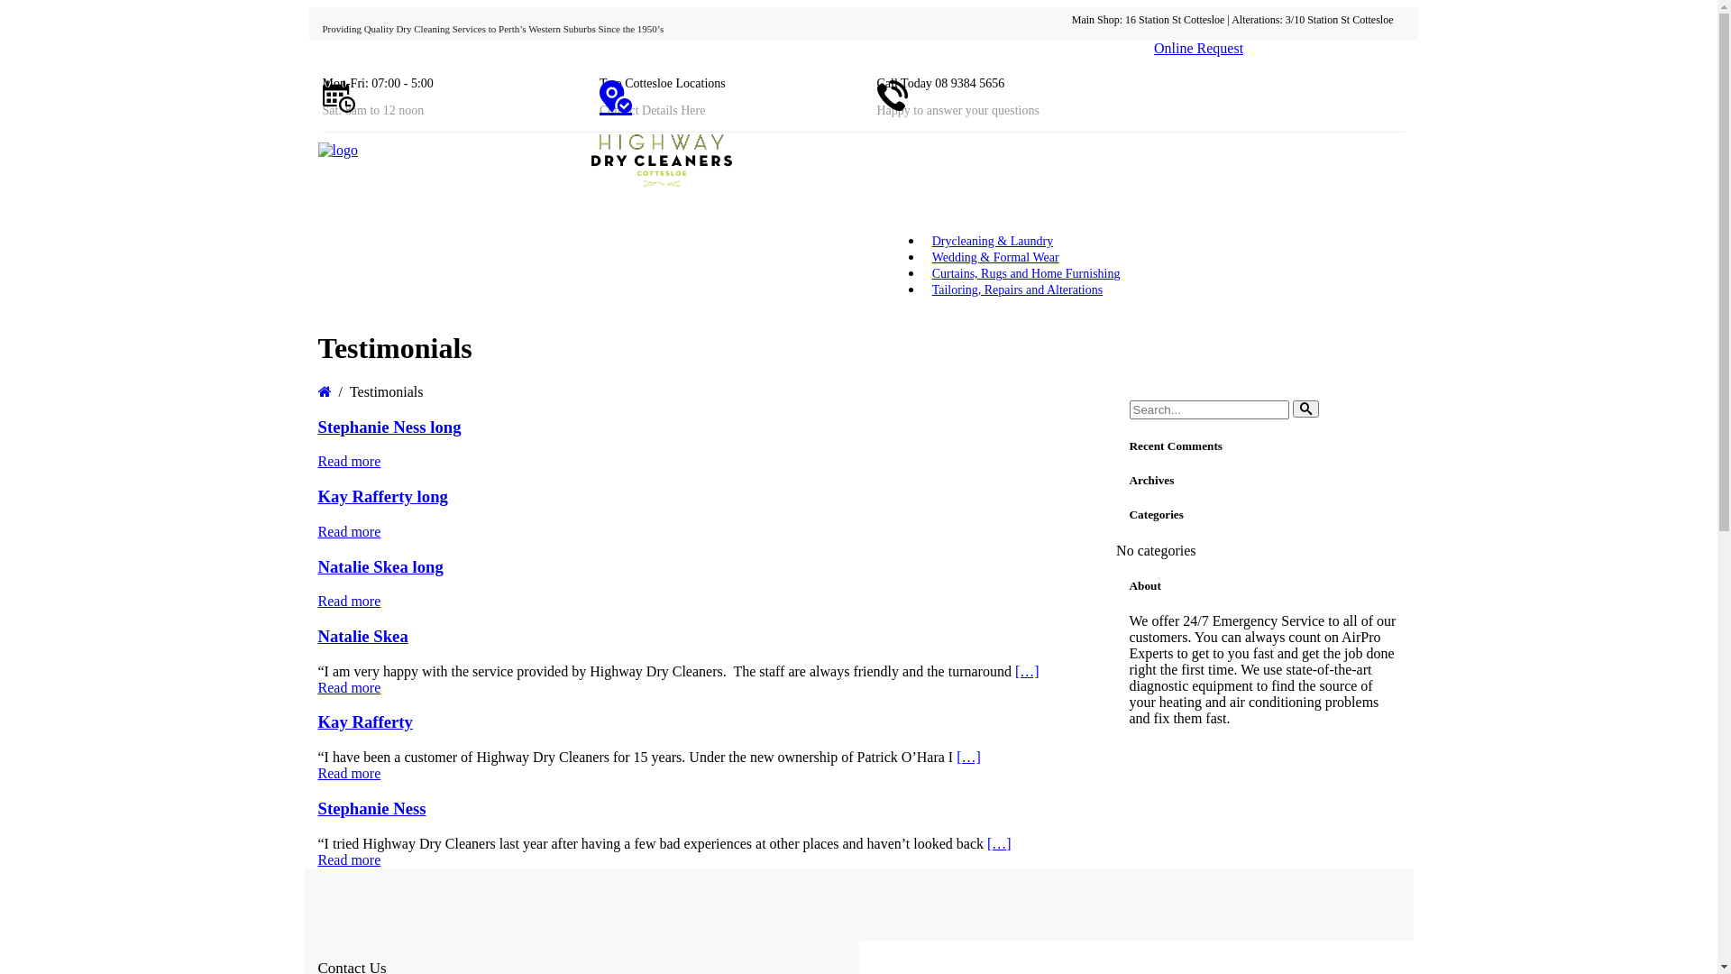  I want to click on Drycleaning & Laundry, so click(994, 242).